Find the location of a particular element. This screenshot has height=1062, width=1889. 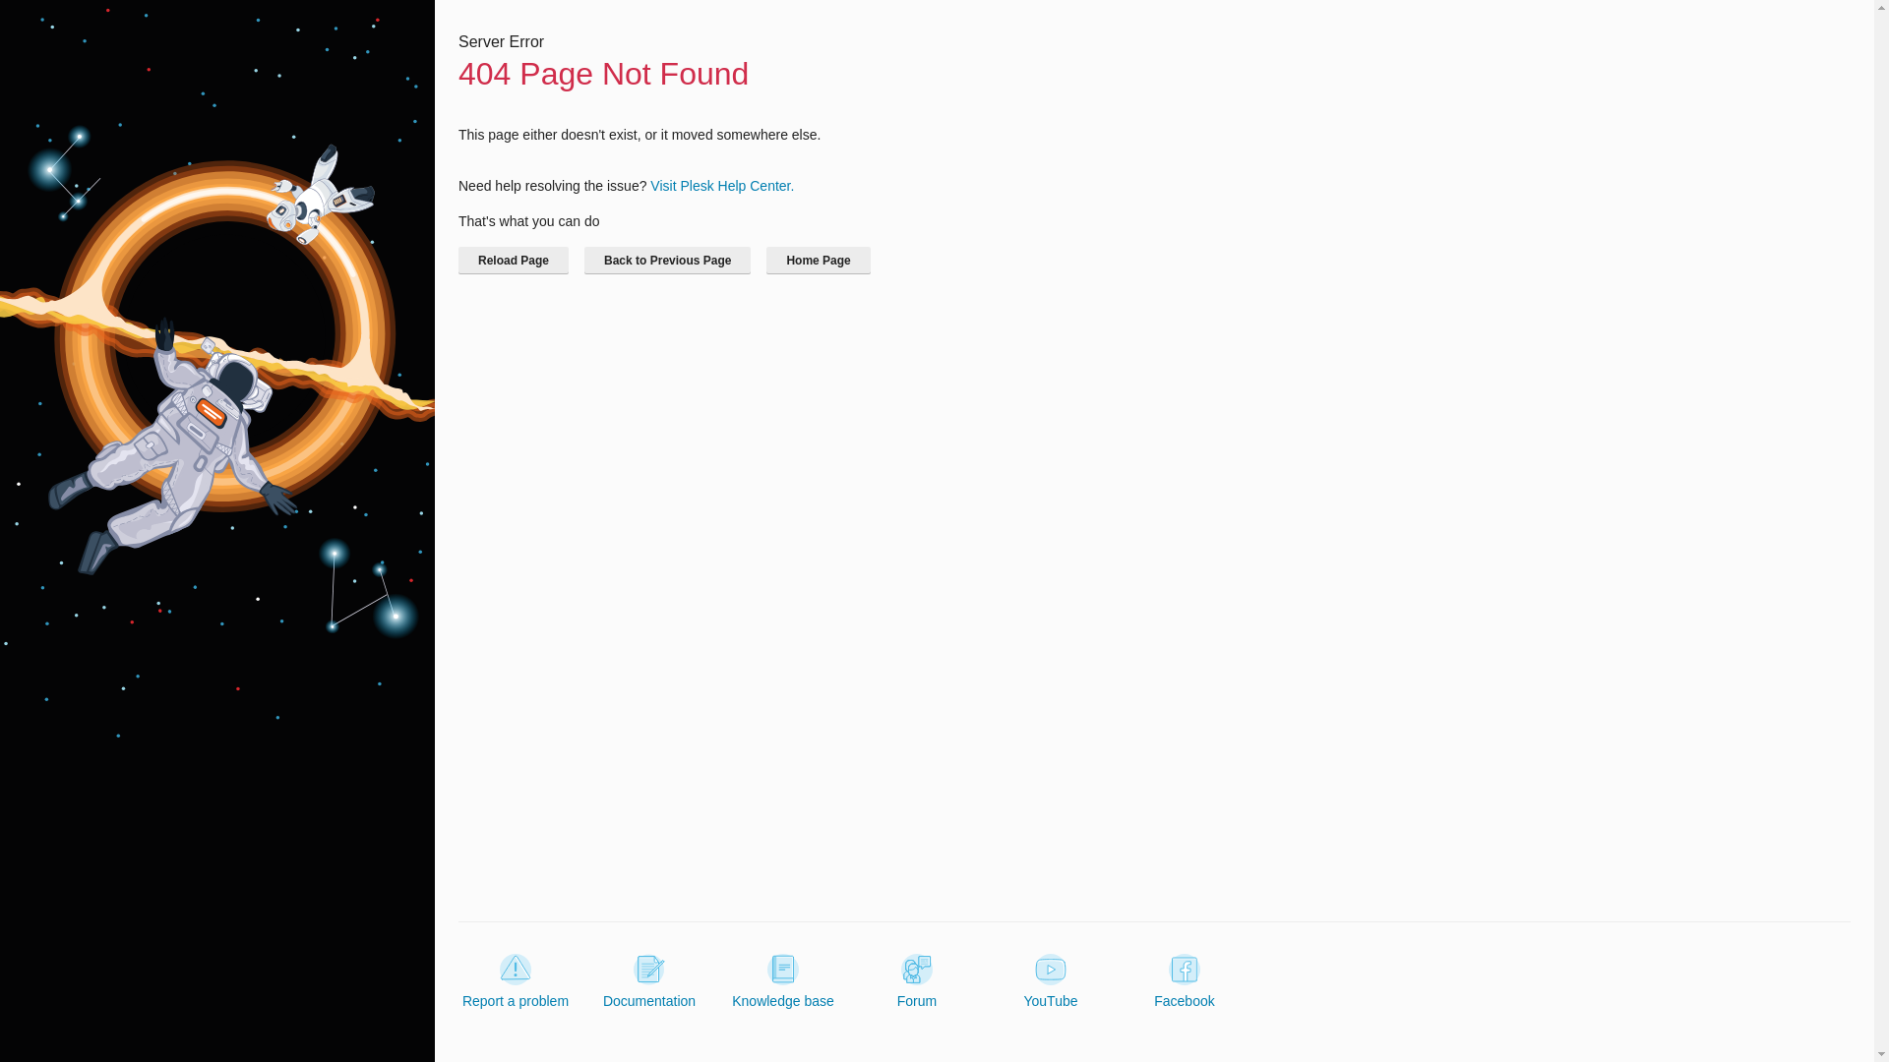

Back to Previous Page is located at coordinates (667, 260).